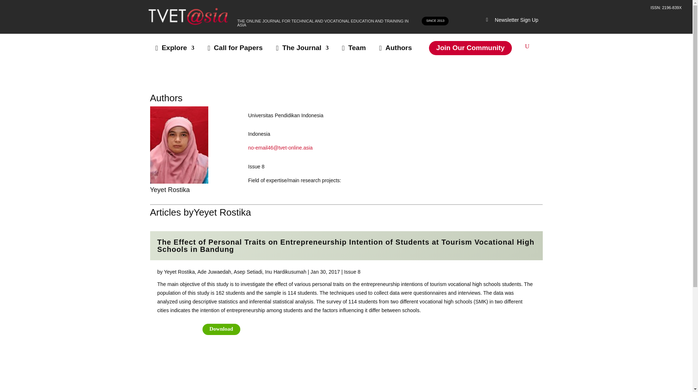 The width and height of the screenshot is (698, 392). What do you see at coordinates (397, 48) in the screenshot?
I see `Authors` at bounding box center [397, 48].